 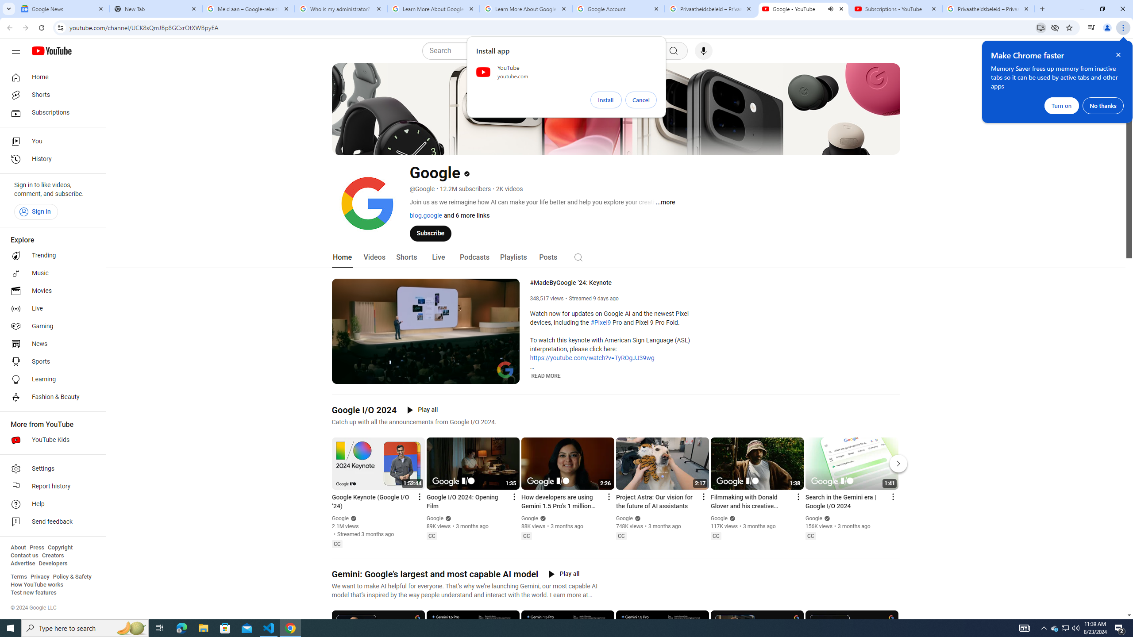 I want to click on Report history, so click(x=50, y=487).